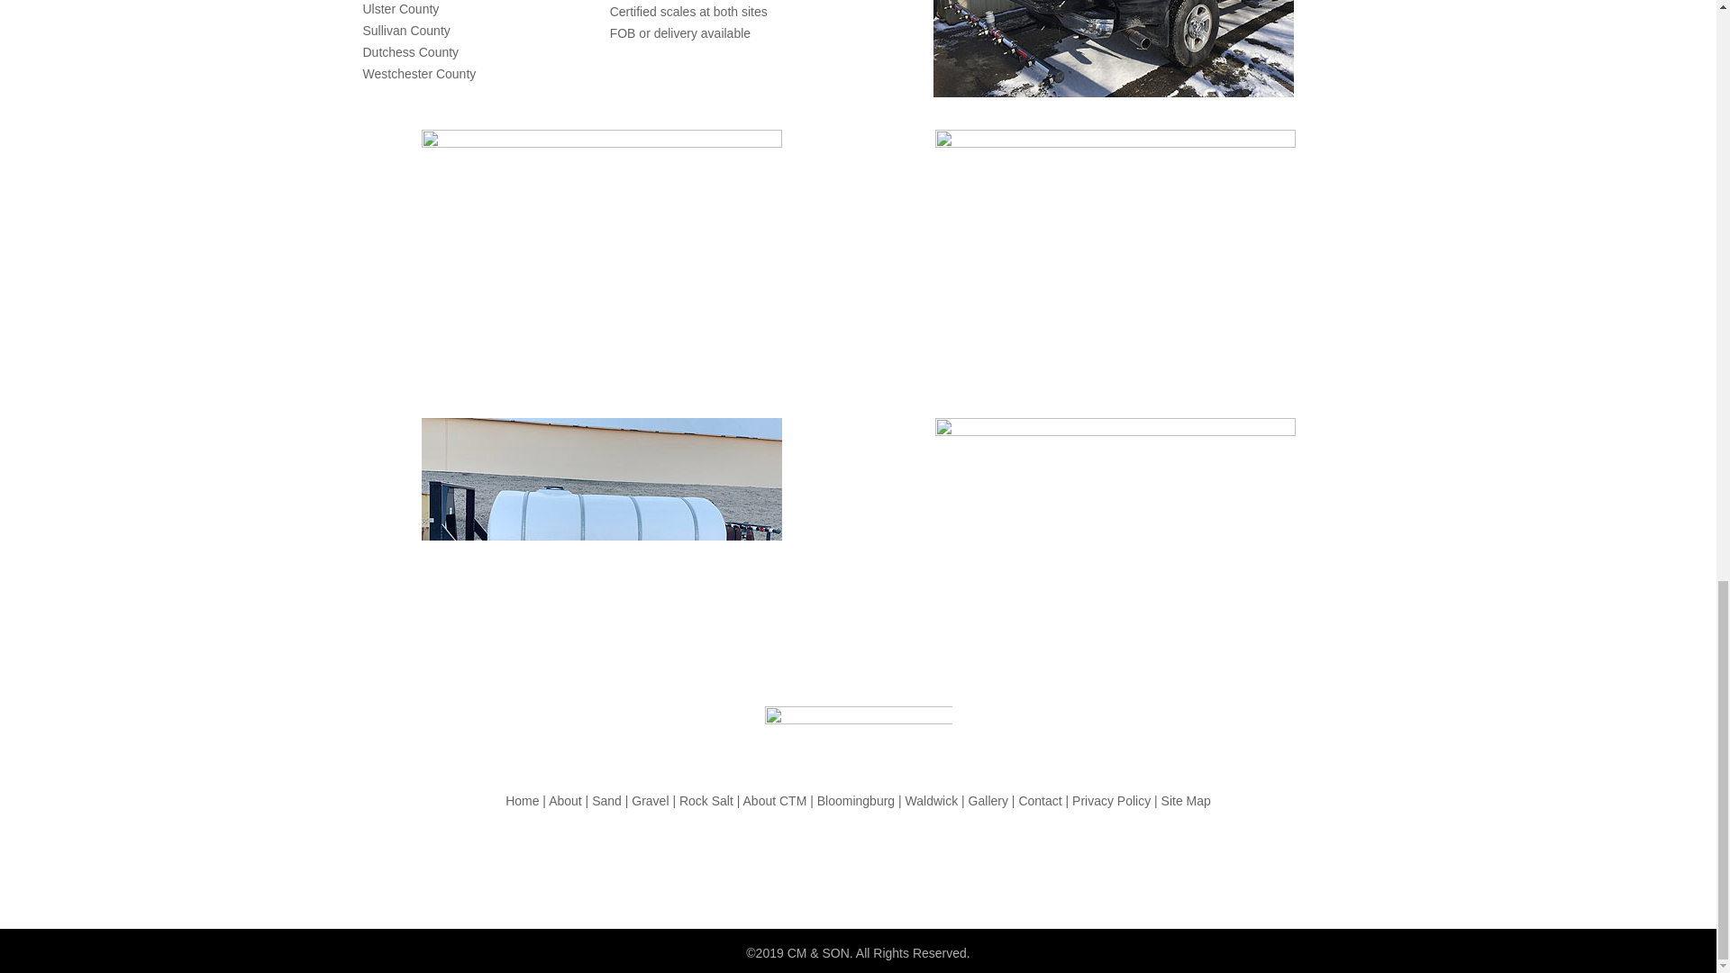 Image resolution: width=1730 pixels, height=973 pixels. Describe the element at coordinates (605, 801) in the screenshot. I see `Sand` at that location.